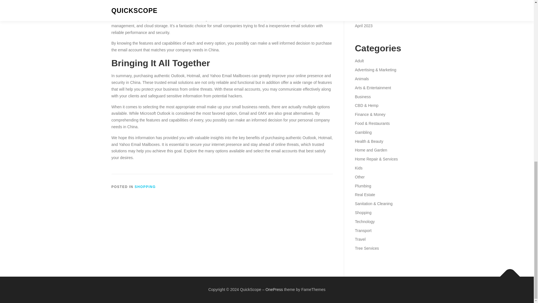 Image resolution: width=538 pixels, height=303 pixels. Describe the element at coordinates (507, 274) in the screenshot. I see `Back To Top` at that location.